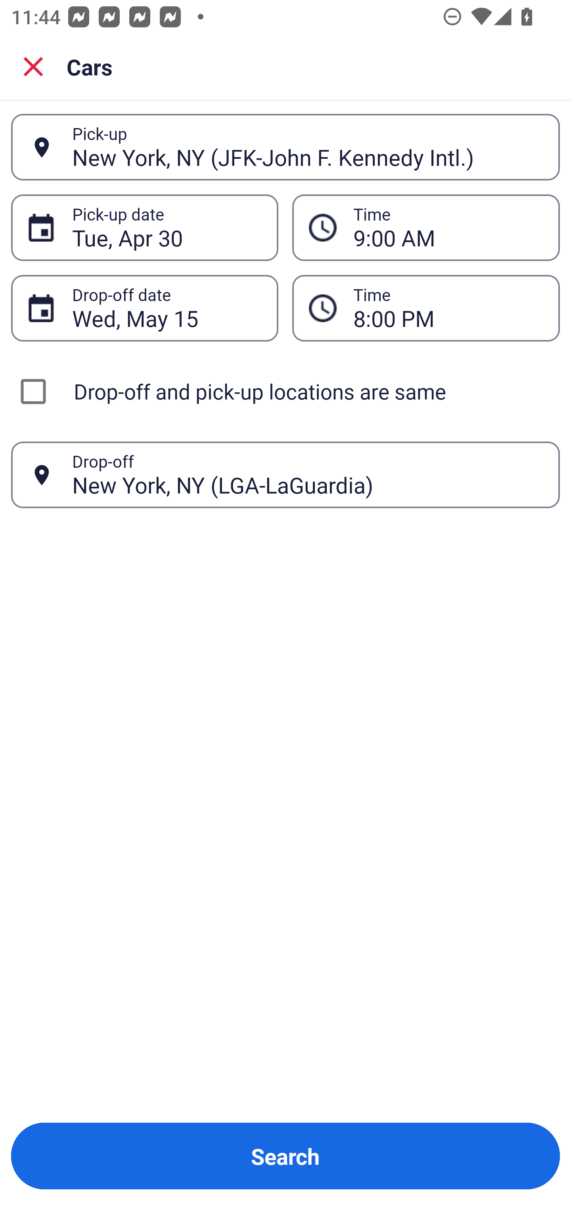  I want to click on Drop-off and pick-up locations are same, so click(285, 391).